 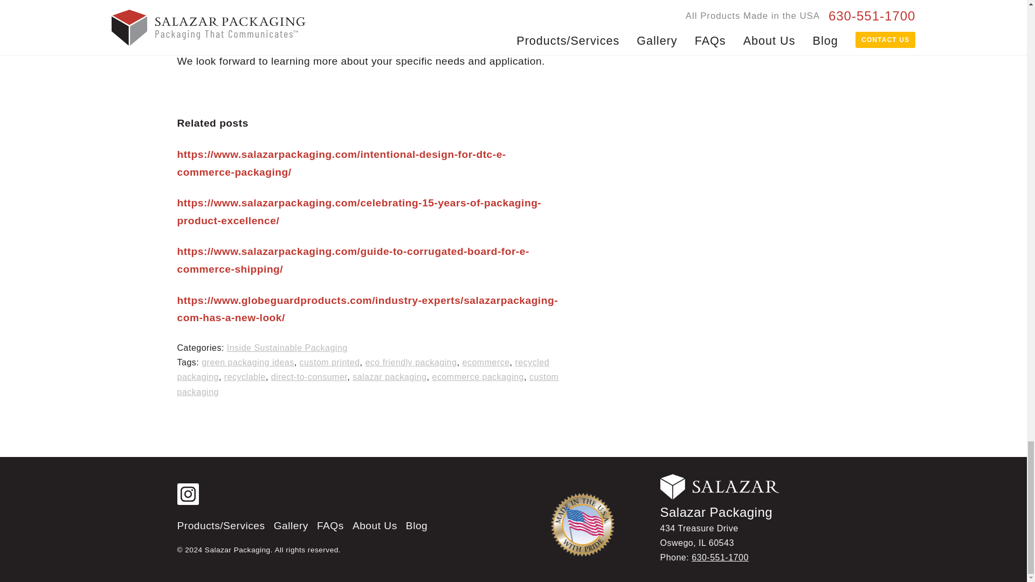 I want to click on custom printed, so click(x=330, y=362).